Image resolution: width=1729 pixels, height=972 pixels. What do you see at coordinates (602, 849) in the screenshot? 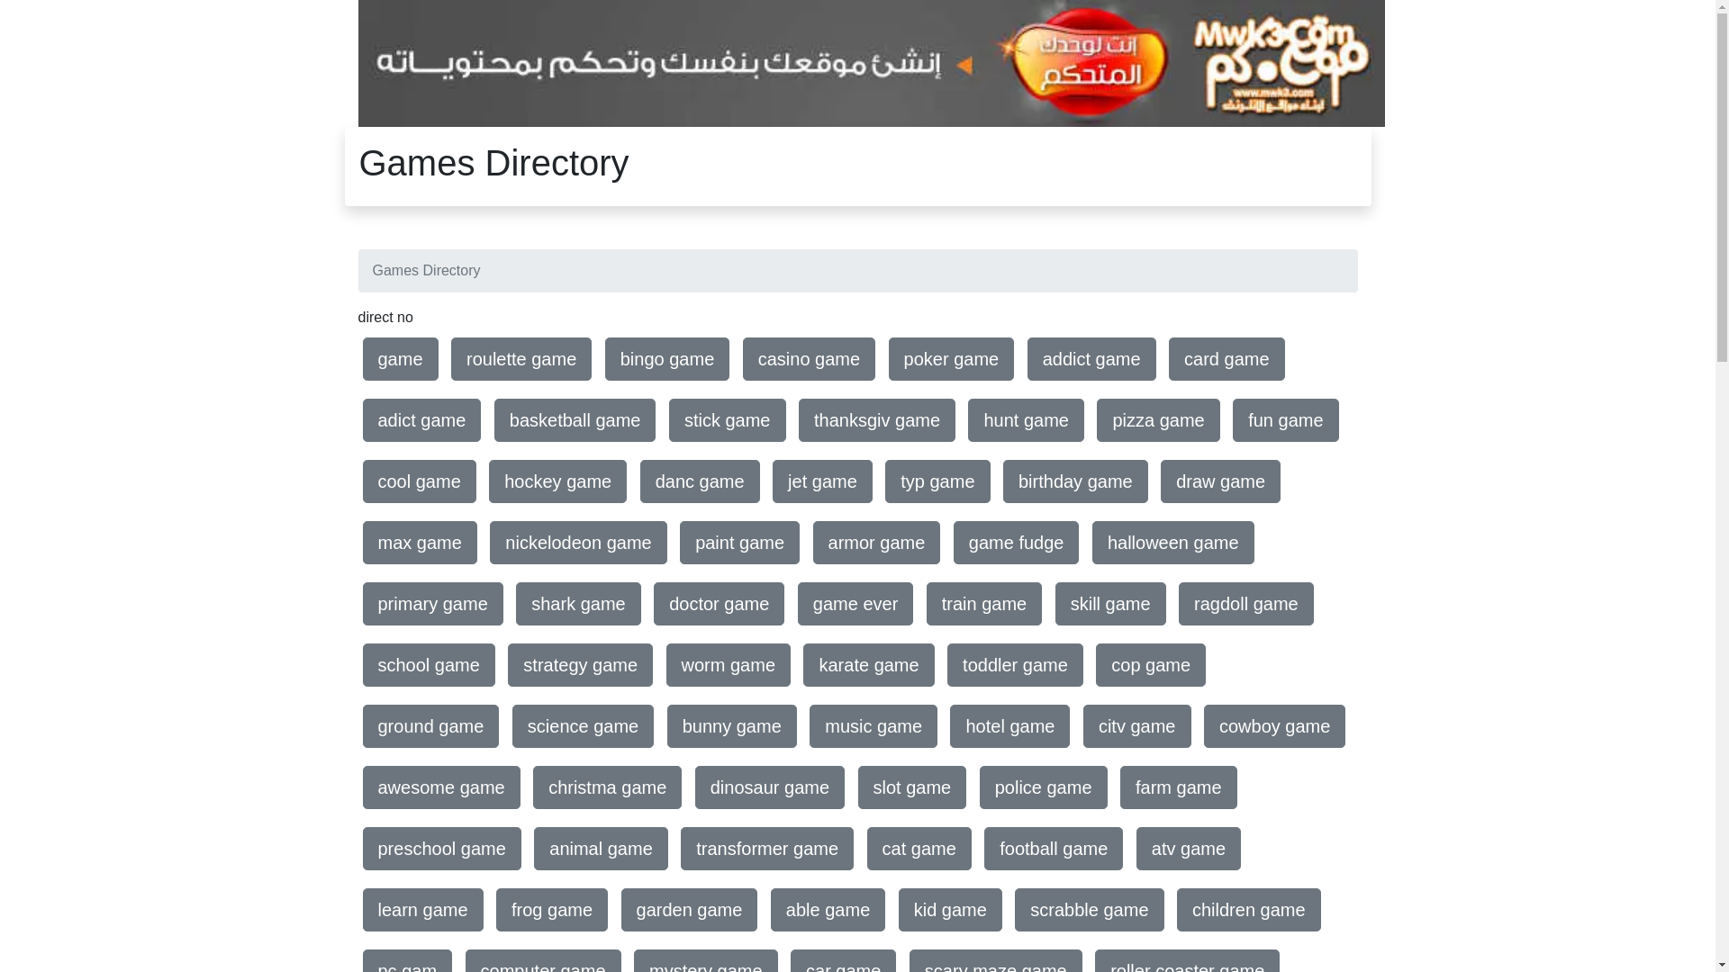
I see `animal game` at bounding box center [602, 849].